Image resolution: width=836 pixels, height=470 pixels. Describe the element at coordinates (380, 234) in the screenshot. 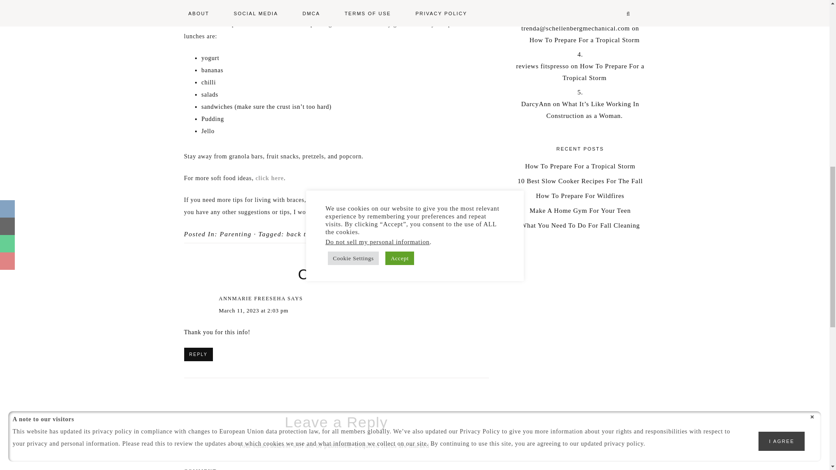

I see `braces kit` at that location.